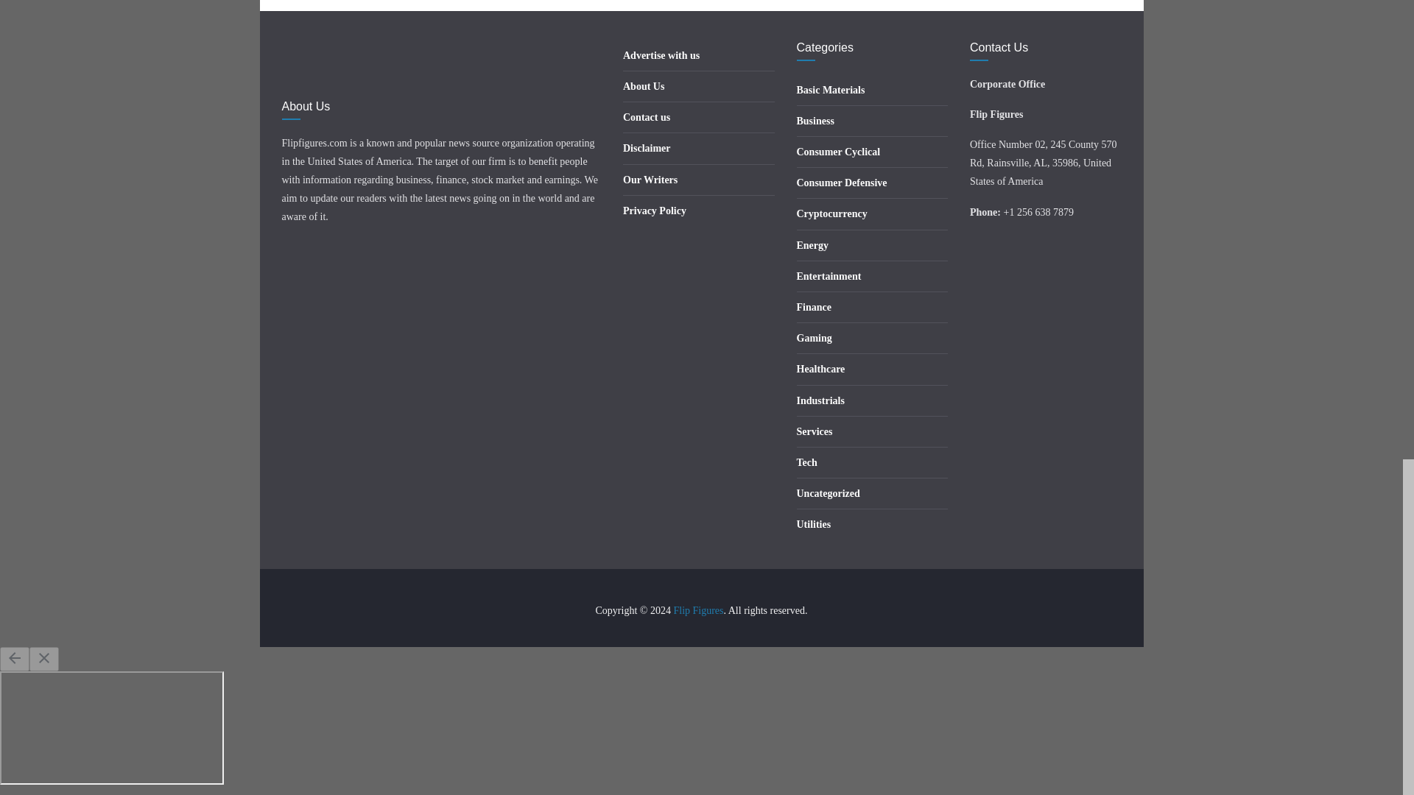 This screenshot has height=795, width=1414. What do you see at coordinates (814, 308) in the screenshot?
I see `Finance` at bounding box center [814, 308].